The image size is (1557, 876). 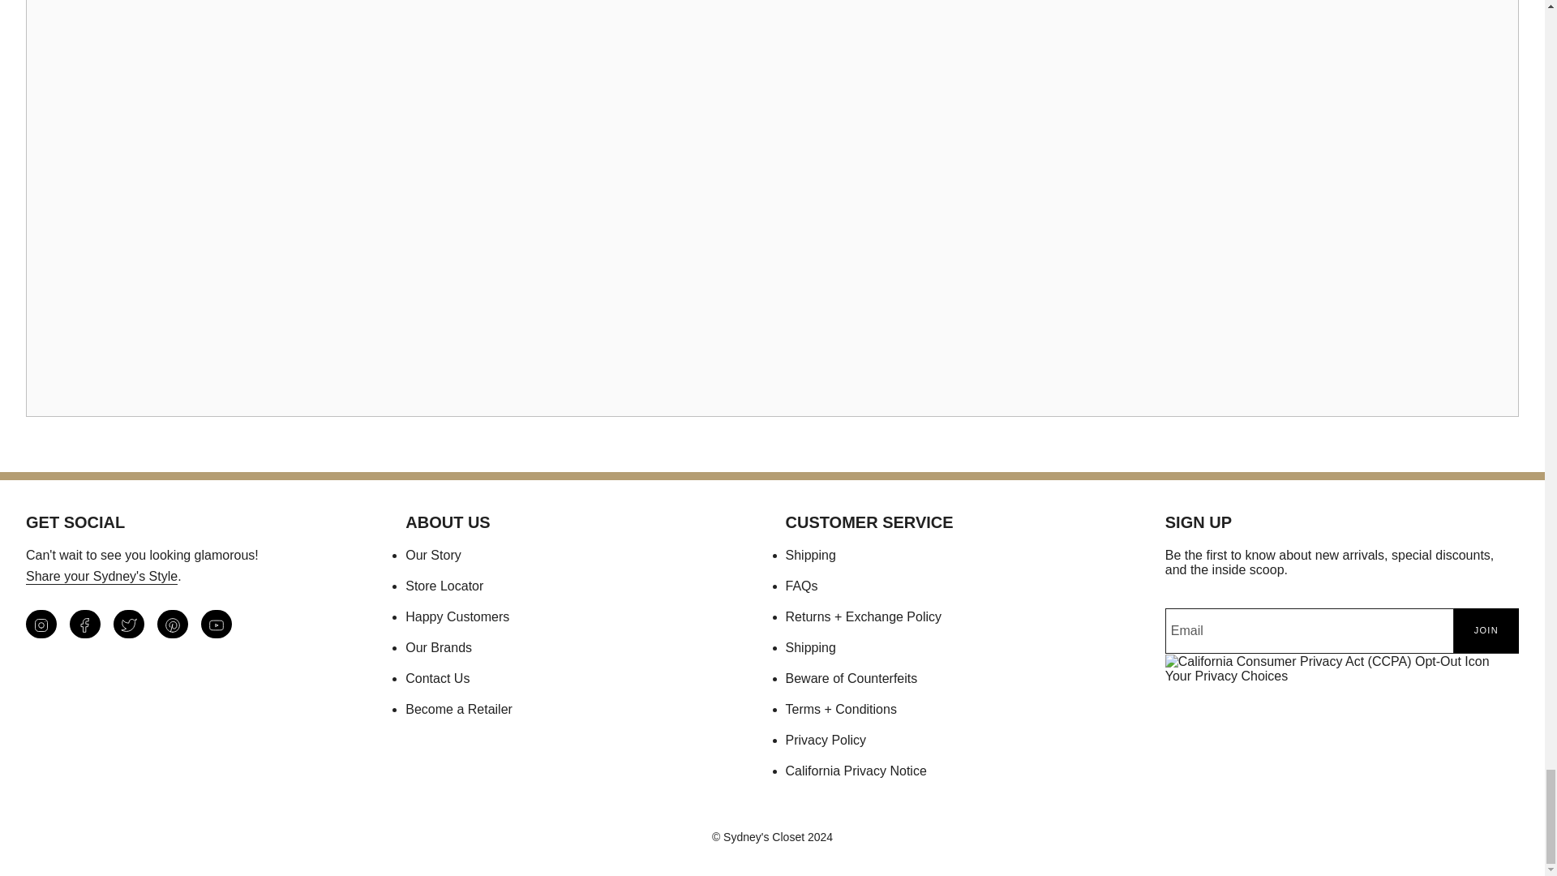 I want to click on Sydney's Closet on Instagram, so click(x=41, y=624).